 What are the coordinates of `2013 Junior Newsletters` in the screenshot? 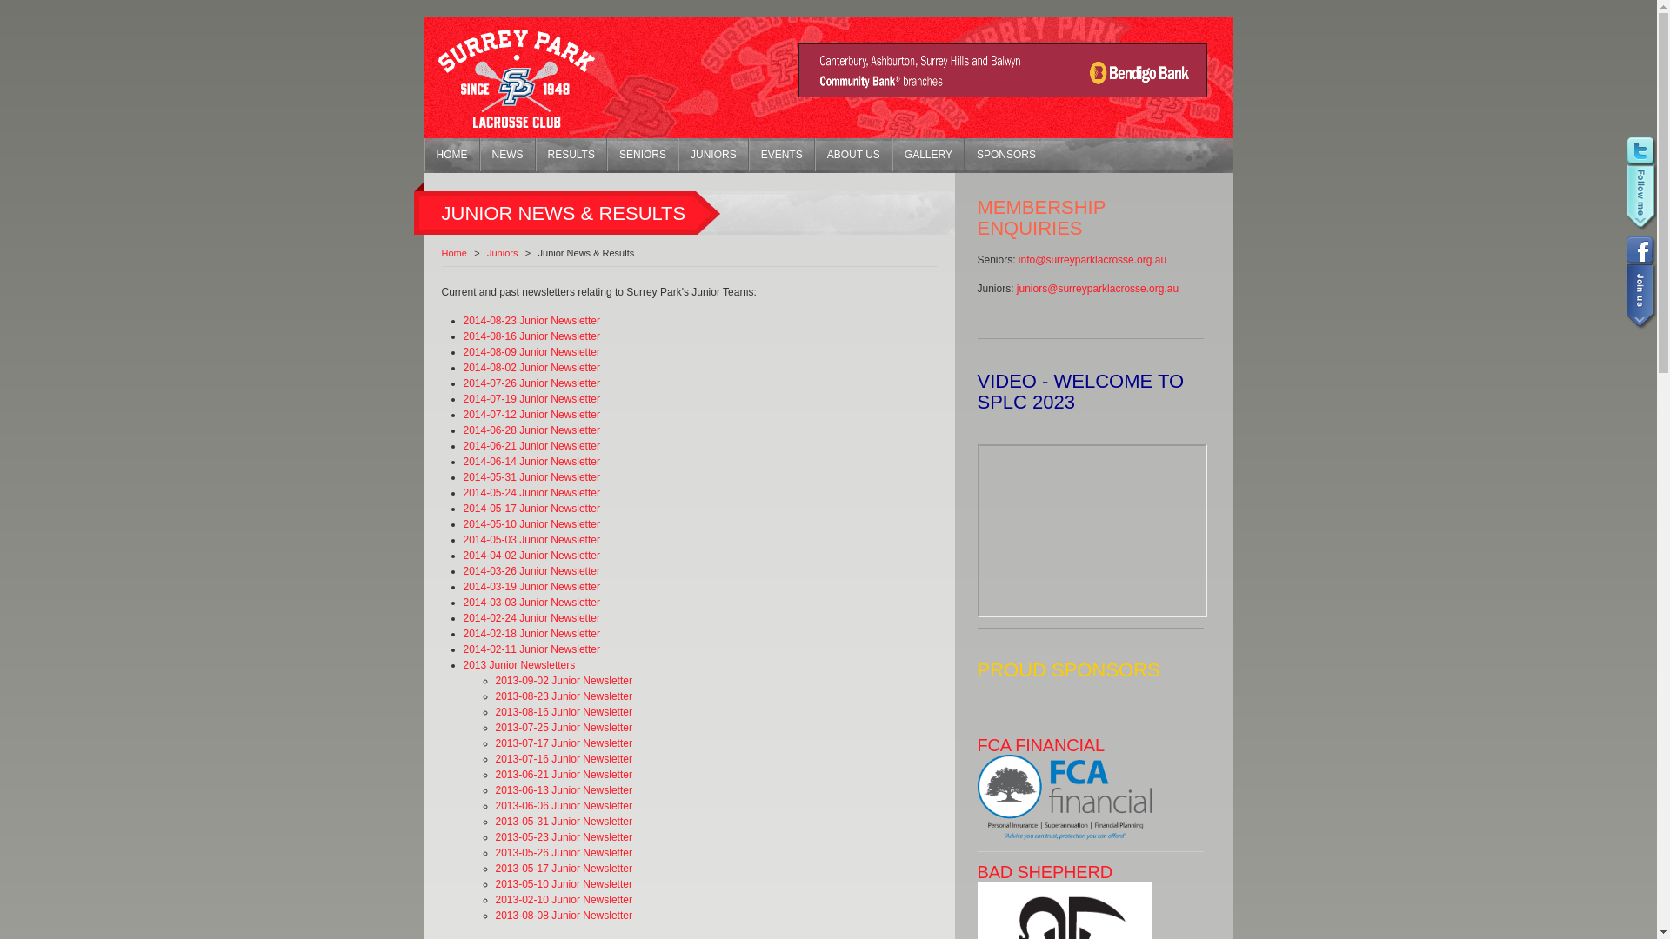 It's located at (518, 665).